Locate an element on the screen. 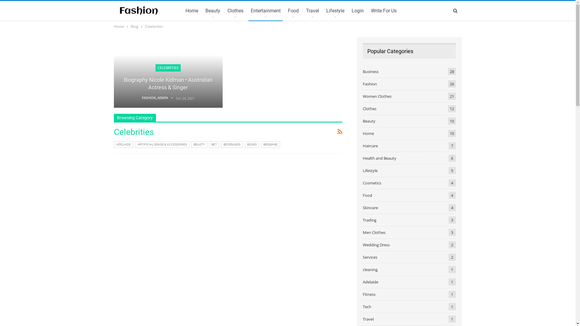 The height and width of the screenshot is (326, 580). Lifestyle
5 is located at coordinates (370, 171).